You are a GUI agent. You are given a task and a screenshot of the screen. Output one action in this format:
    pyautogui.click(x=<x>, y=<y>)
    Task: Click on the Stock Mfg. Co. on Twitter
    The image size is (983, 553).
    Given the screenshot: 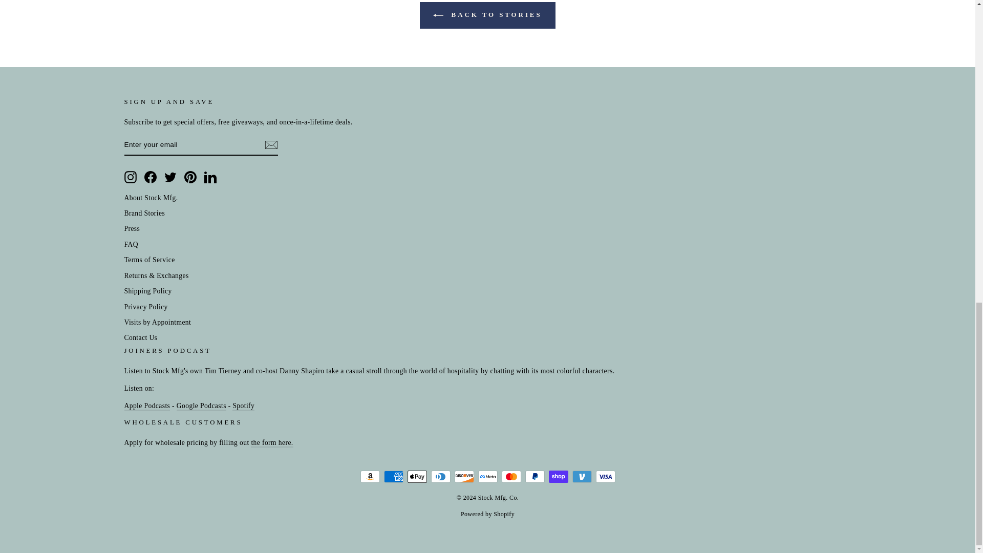 What is the action you would take?
    pyautogui.click(x=170, y=177)
    